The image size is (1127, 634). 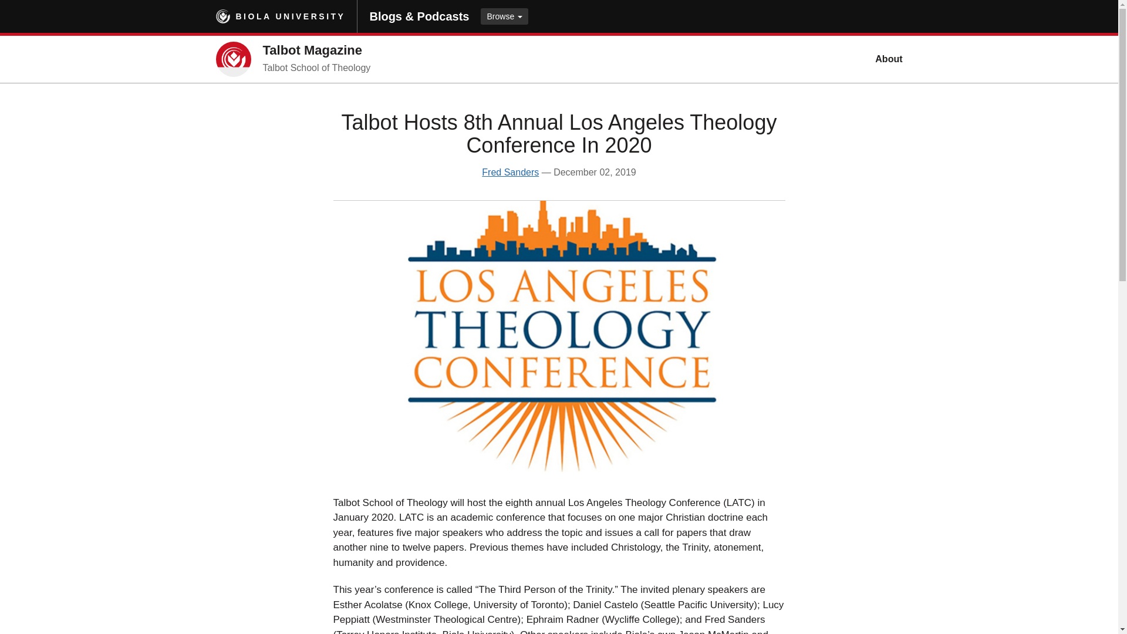 What do you see at coordinates (505, 16) in the screenshot?
I see `Browse` at bounding box center [505, 16].